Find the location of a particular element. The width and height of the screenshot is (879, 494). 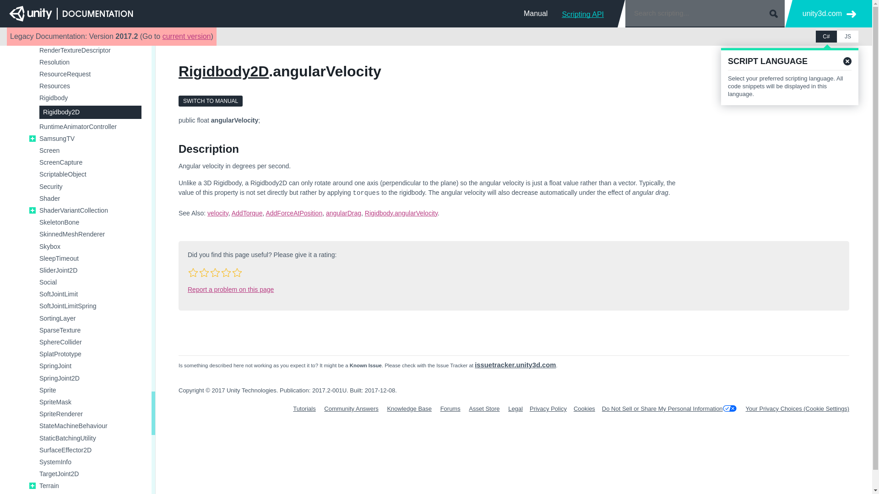

Leave feedback is located at coordinates (747, 86).